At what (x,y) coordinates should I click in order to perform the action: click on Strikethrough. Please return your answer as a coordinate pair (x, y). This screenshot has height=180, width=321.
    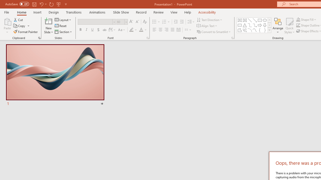
    Looking at the image, I should click on (104, 30).